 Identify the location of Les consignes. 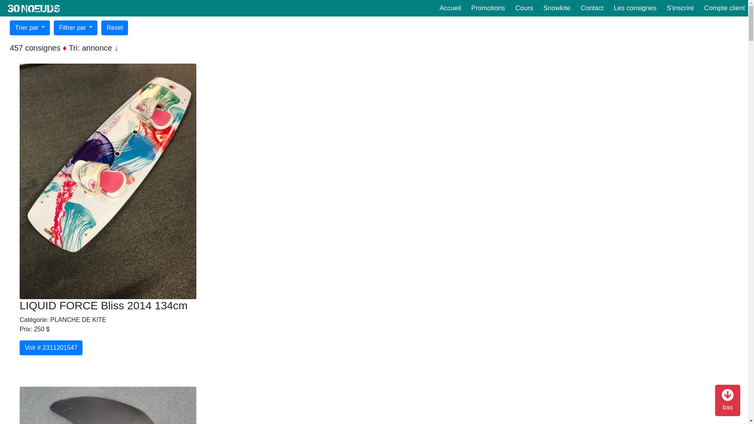
(635, 8).